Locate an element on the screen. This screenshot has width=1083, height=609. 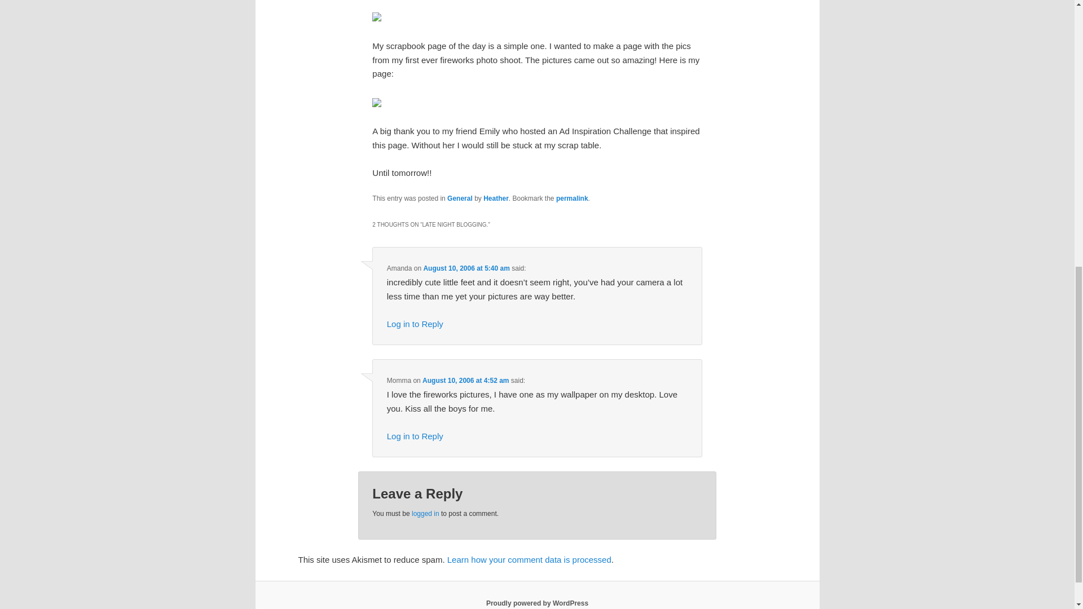
Log in to Reply is located at coordinates (415, 435).